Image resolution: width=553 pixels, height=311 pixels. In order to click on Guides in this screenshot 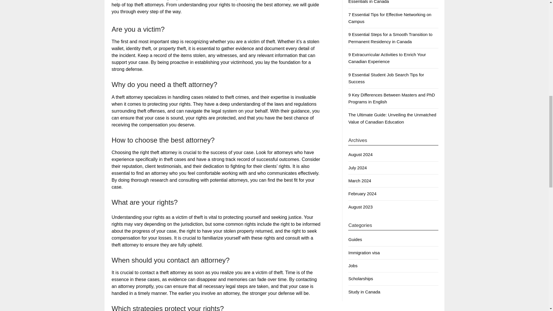, I will do `click(355, 239)`.